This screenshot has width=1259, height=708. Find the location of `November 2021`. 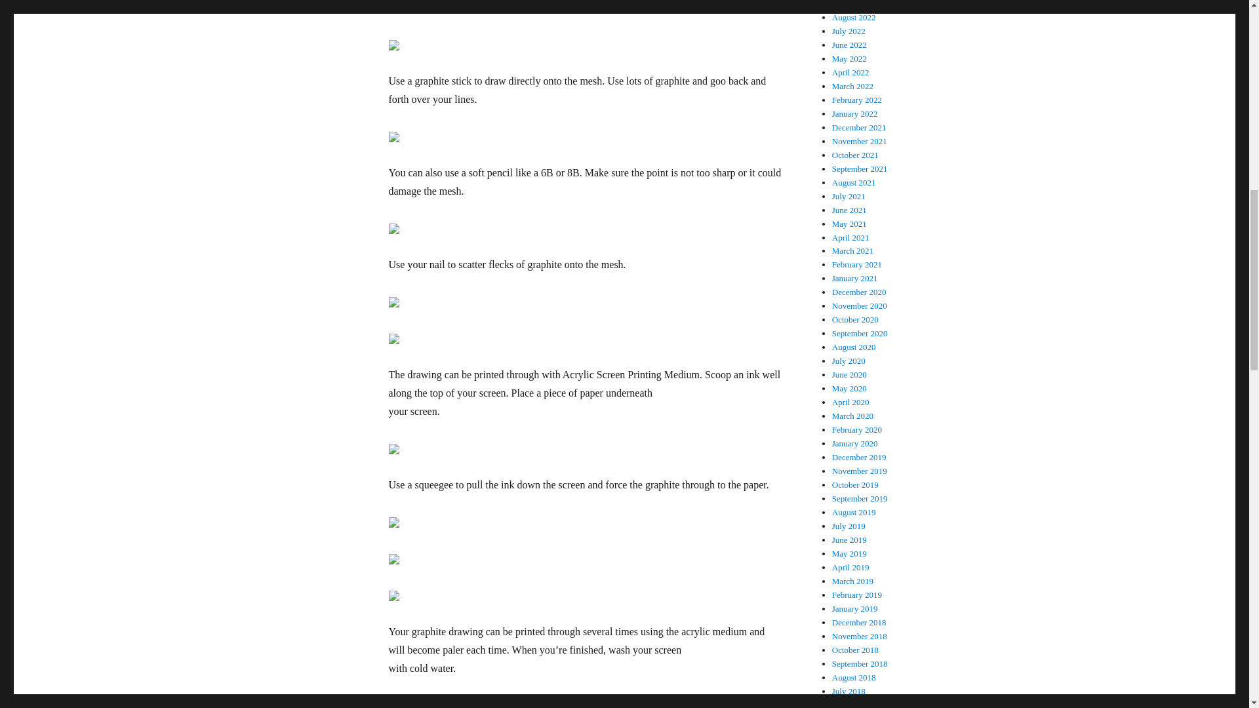

November 2021 is located at coordinates (860, 141).